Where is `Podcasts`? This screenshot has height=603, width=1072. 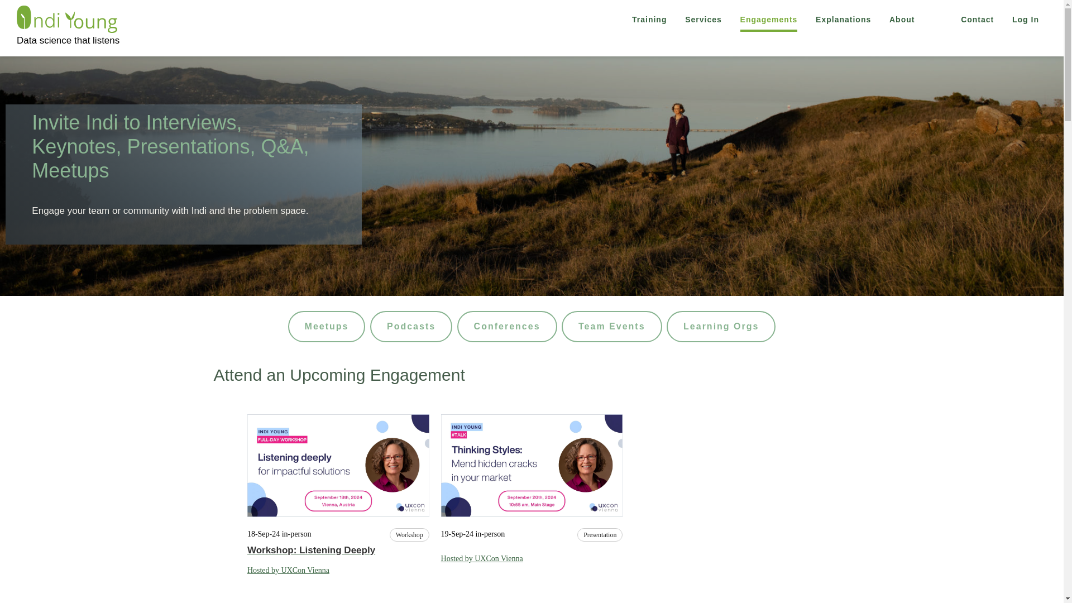 Podcasts is located at coordinates (411, 327).